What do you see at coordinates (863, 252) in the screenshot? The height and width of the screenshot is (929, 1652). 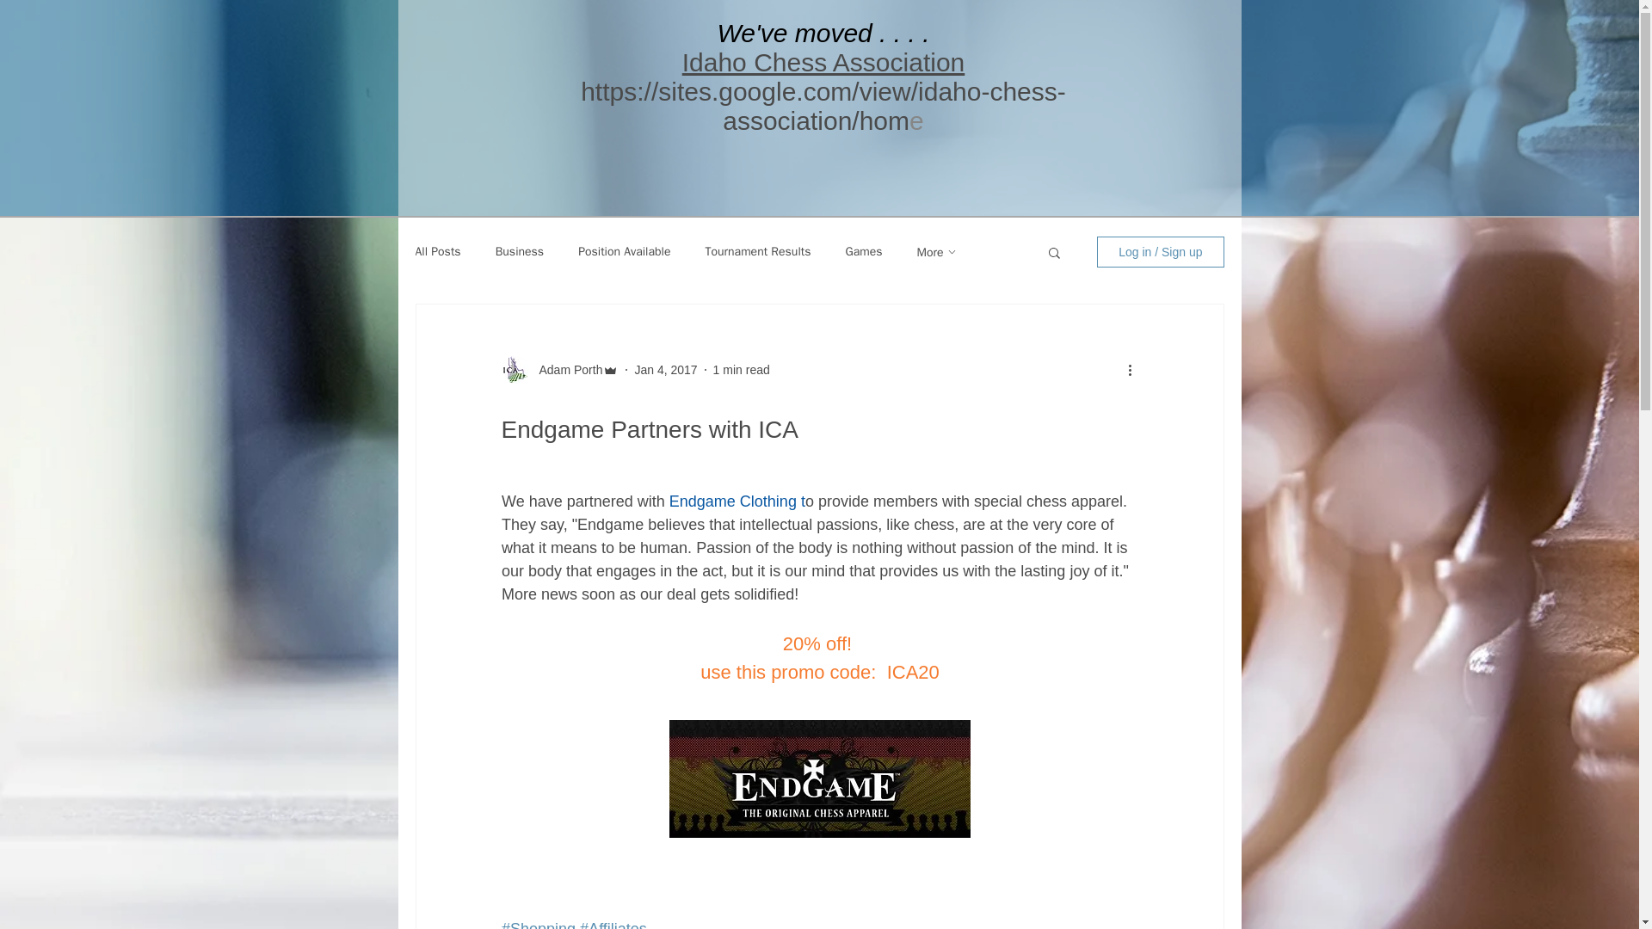 I see `Games` at bounding box center [863, 252].